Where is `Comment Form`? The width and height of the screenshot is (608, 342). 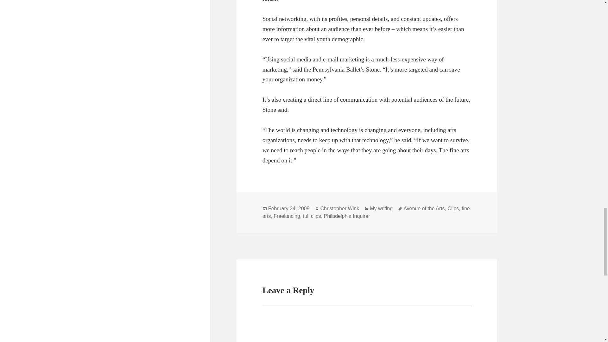 Comment Form is located at coordinates (367, 324).